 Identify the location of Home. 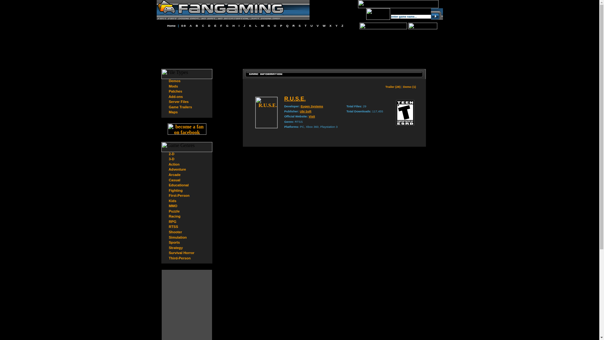
(171, 25).